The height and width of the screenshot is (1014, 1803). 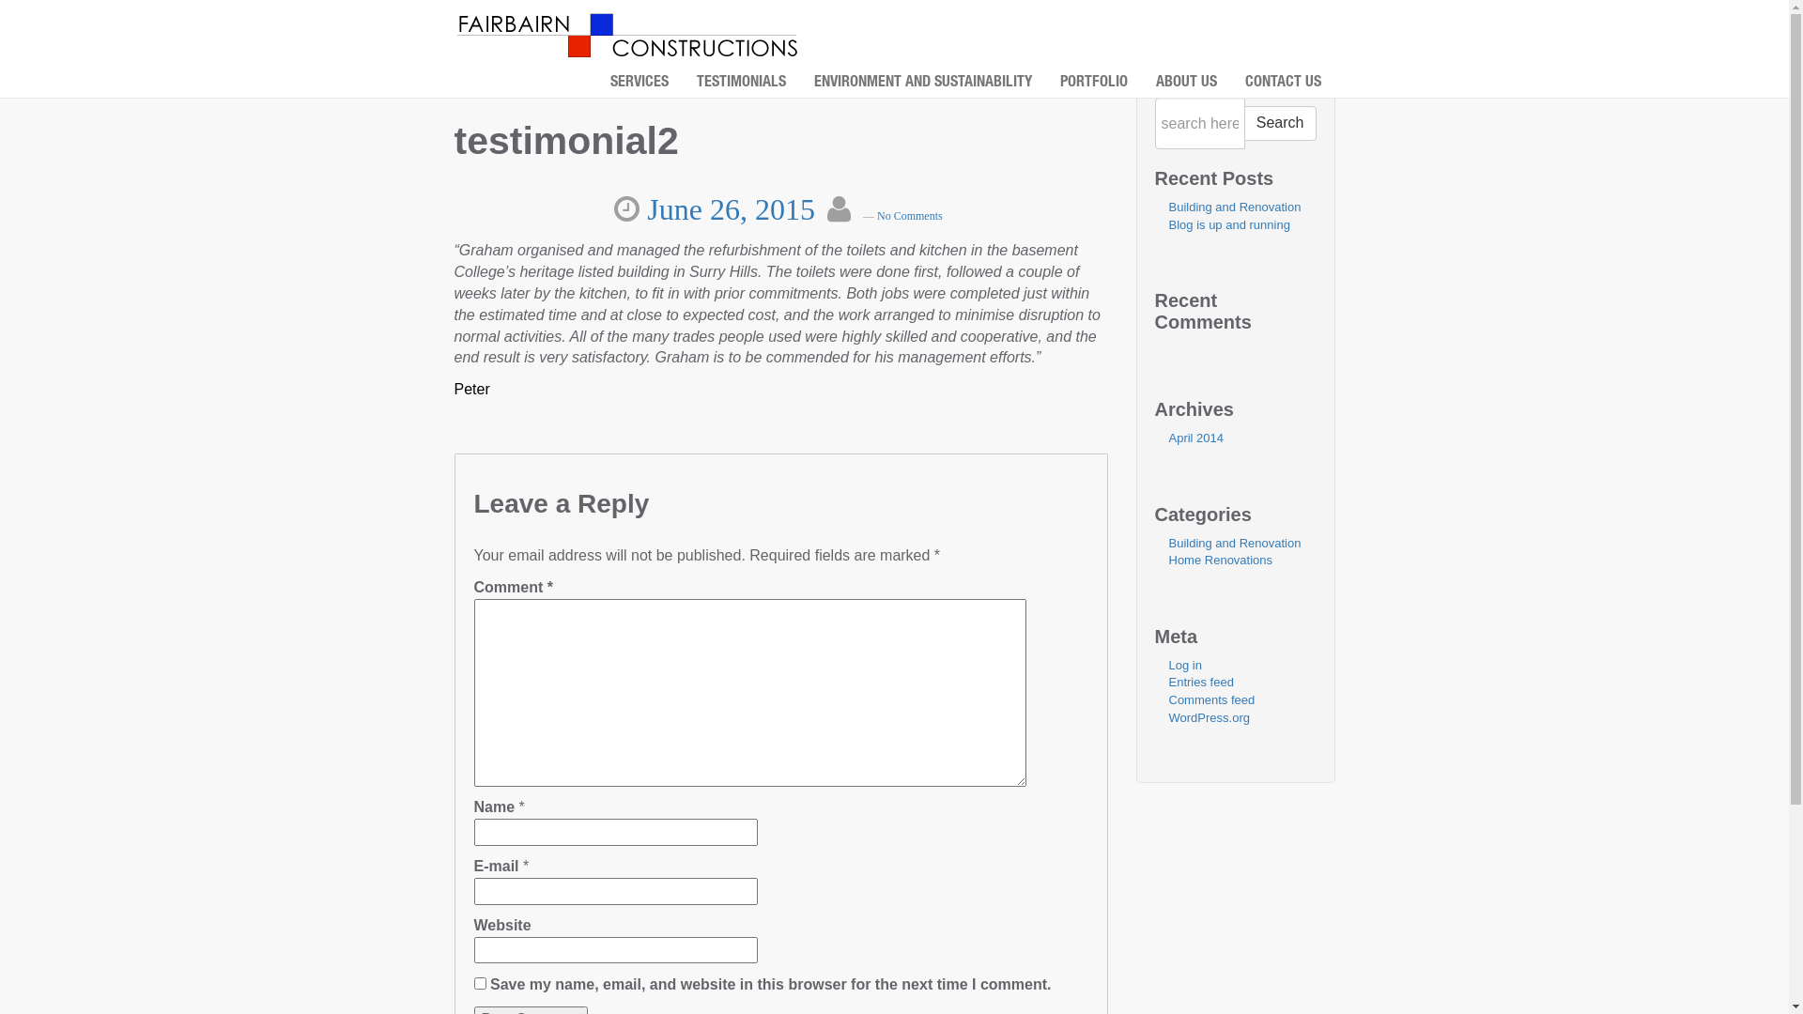 What do you see at coordinates (1211, 700) in the screenshot?
I see `Comments feed` at bounding box center [1211, 700].